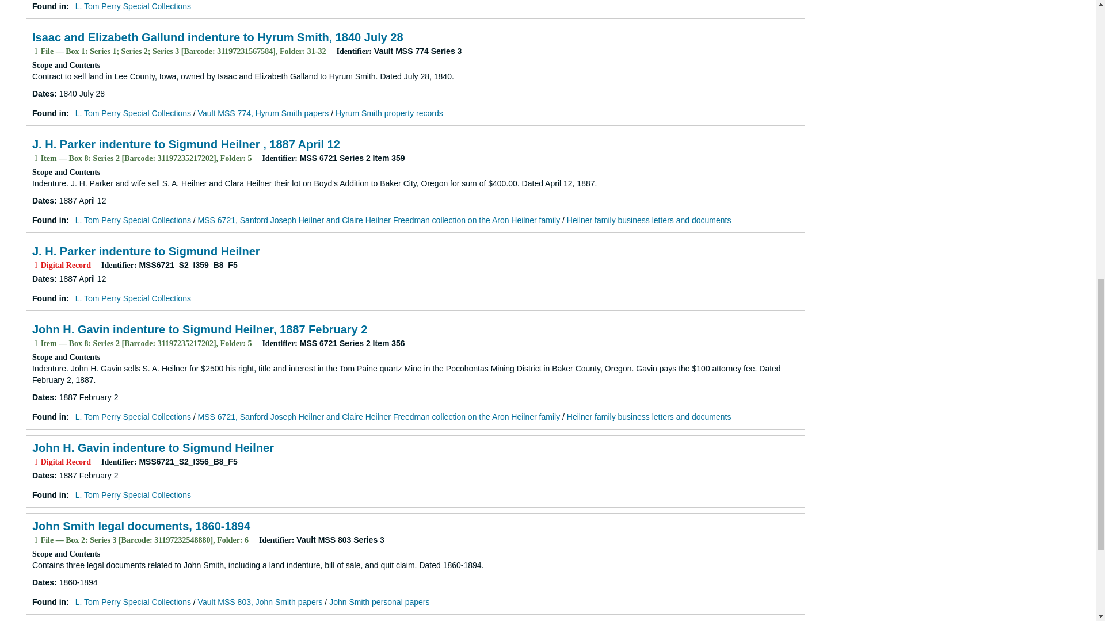 The height and width of the screenshot is (621, 1105). I want to click on L. Tom Perry Special Collections, so click(133, 6).